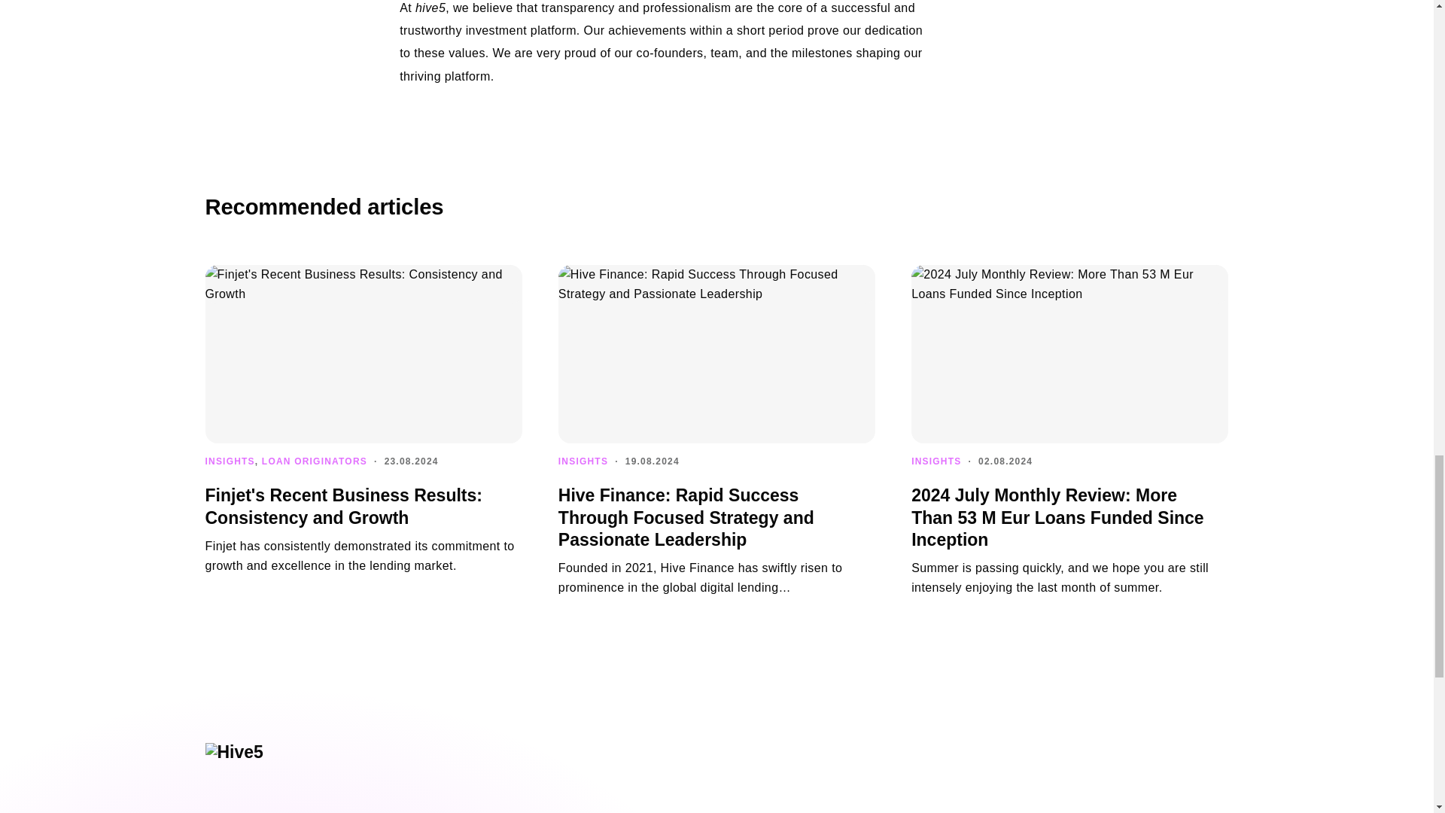 The image size is (1445, 813). What do you see at coordinates (314, 461) in the screenshot?
I see `LOAN ORIGINATORS` at bounding box center [314, 461].